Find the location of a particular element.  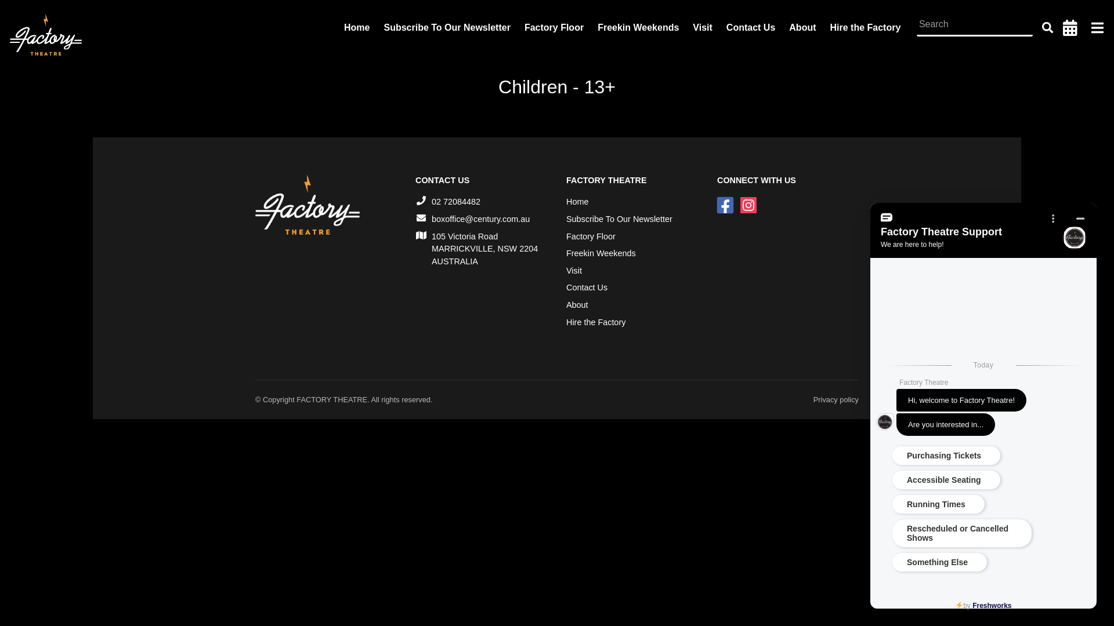

boxoffice@century.com.au is located at coordinates (480, 219).